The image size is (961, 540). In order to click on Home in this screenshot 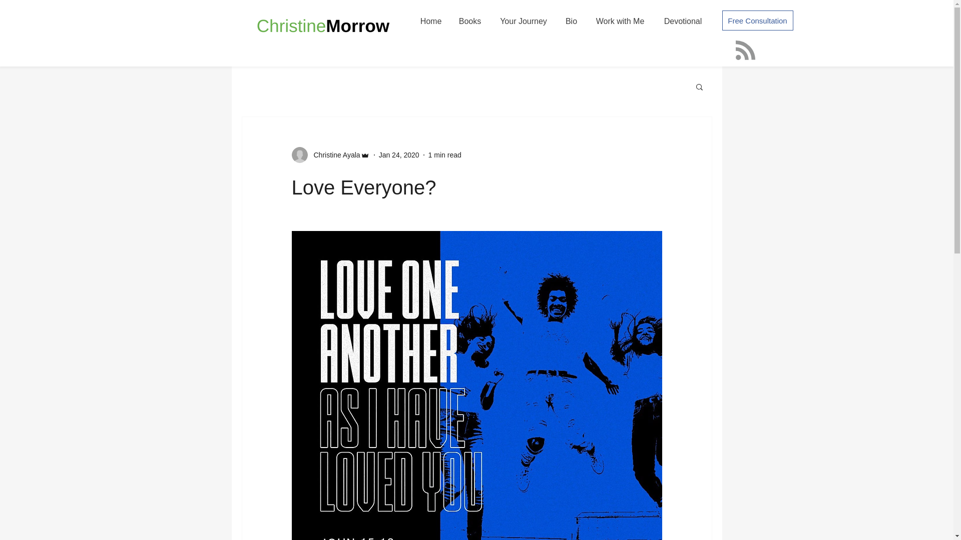, I will do `click(430, 21)`.